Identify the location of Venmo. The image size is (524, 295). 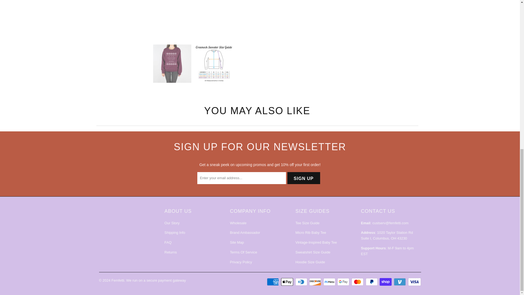
(400, 282).